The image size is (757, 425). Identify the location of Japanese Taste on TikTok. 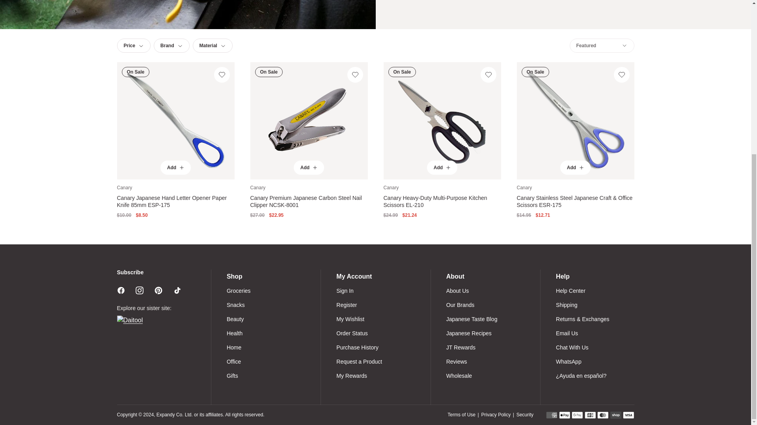
(177, 290).